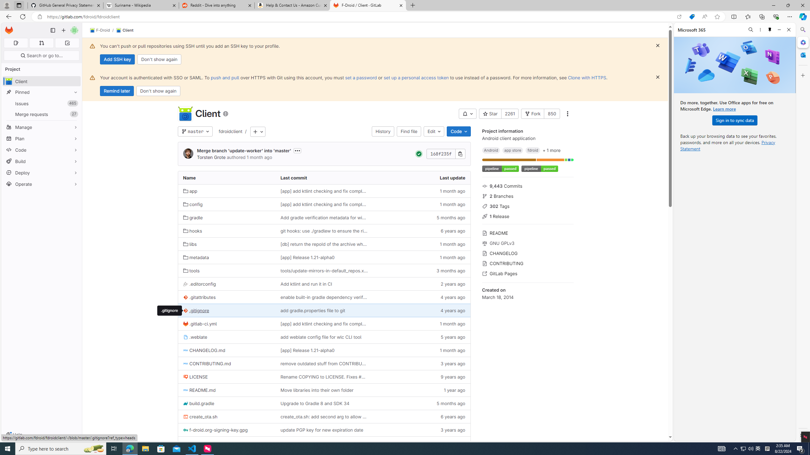  Describe the element at coordinates (297, 150) in the screenshot. I see `Toggle commit description` at that location.